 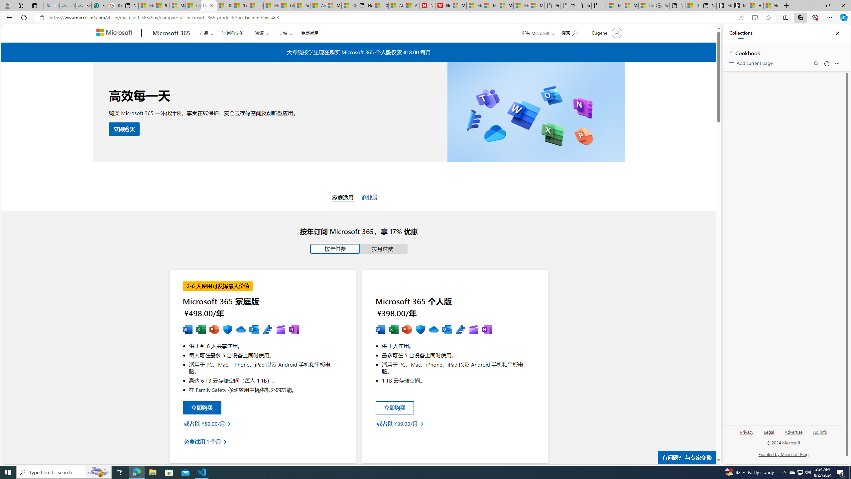 I want to click on Back to list of collections, so click(x=731, y=53).